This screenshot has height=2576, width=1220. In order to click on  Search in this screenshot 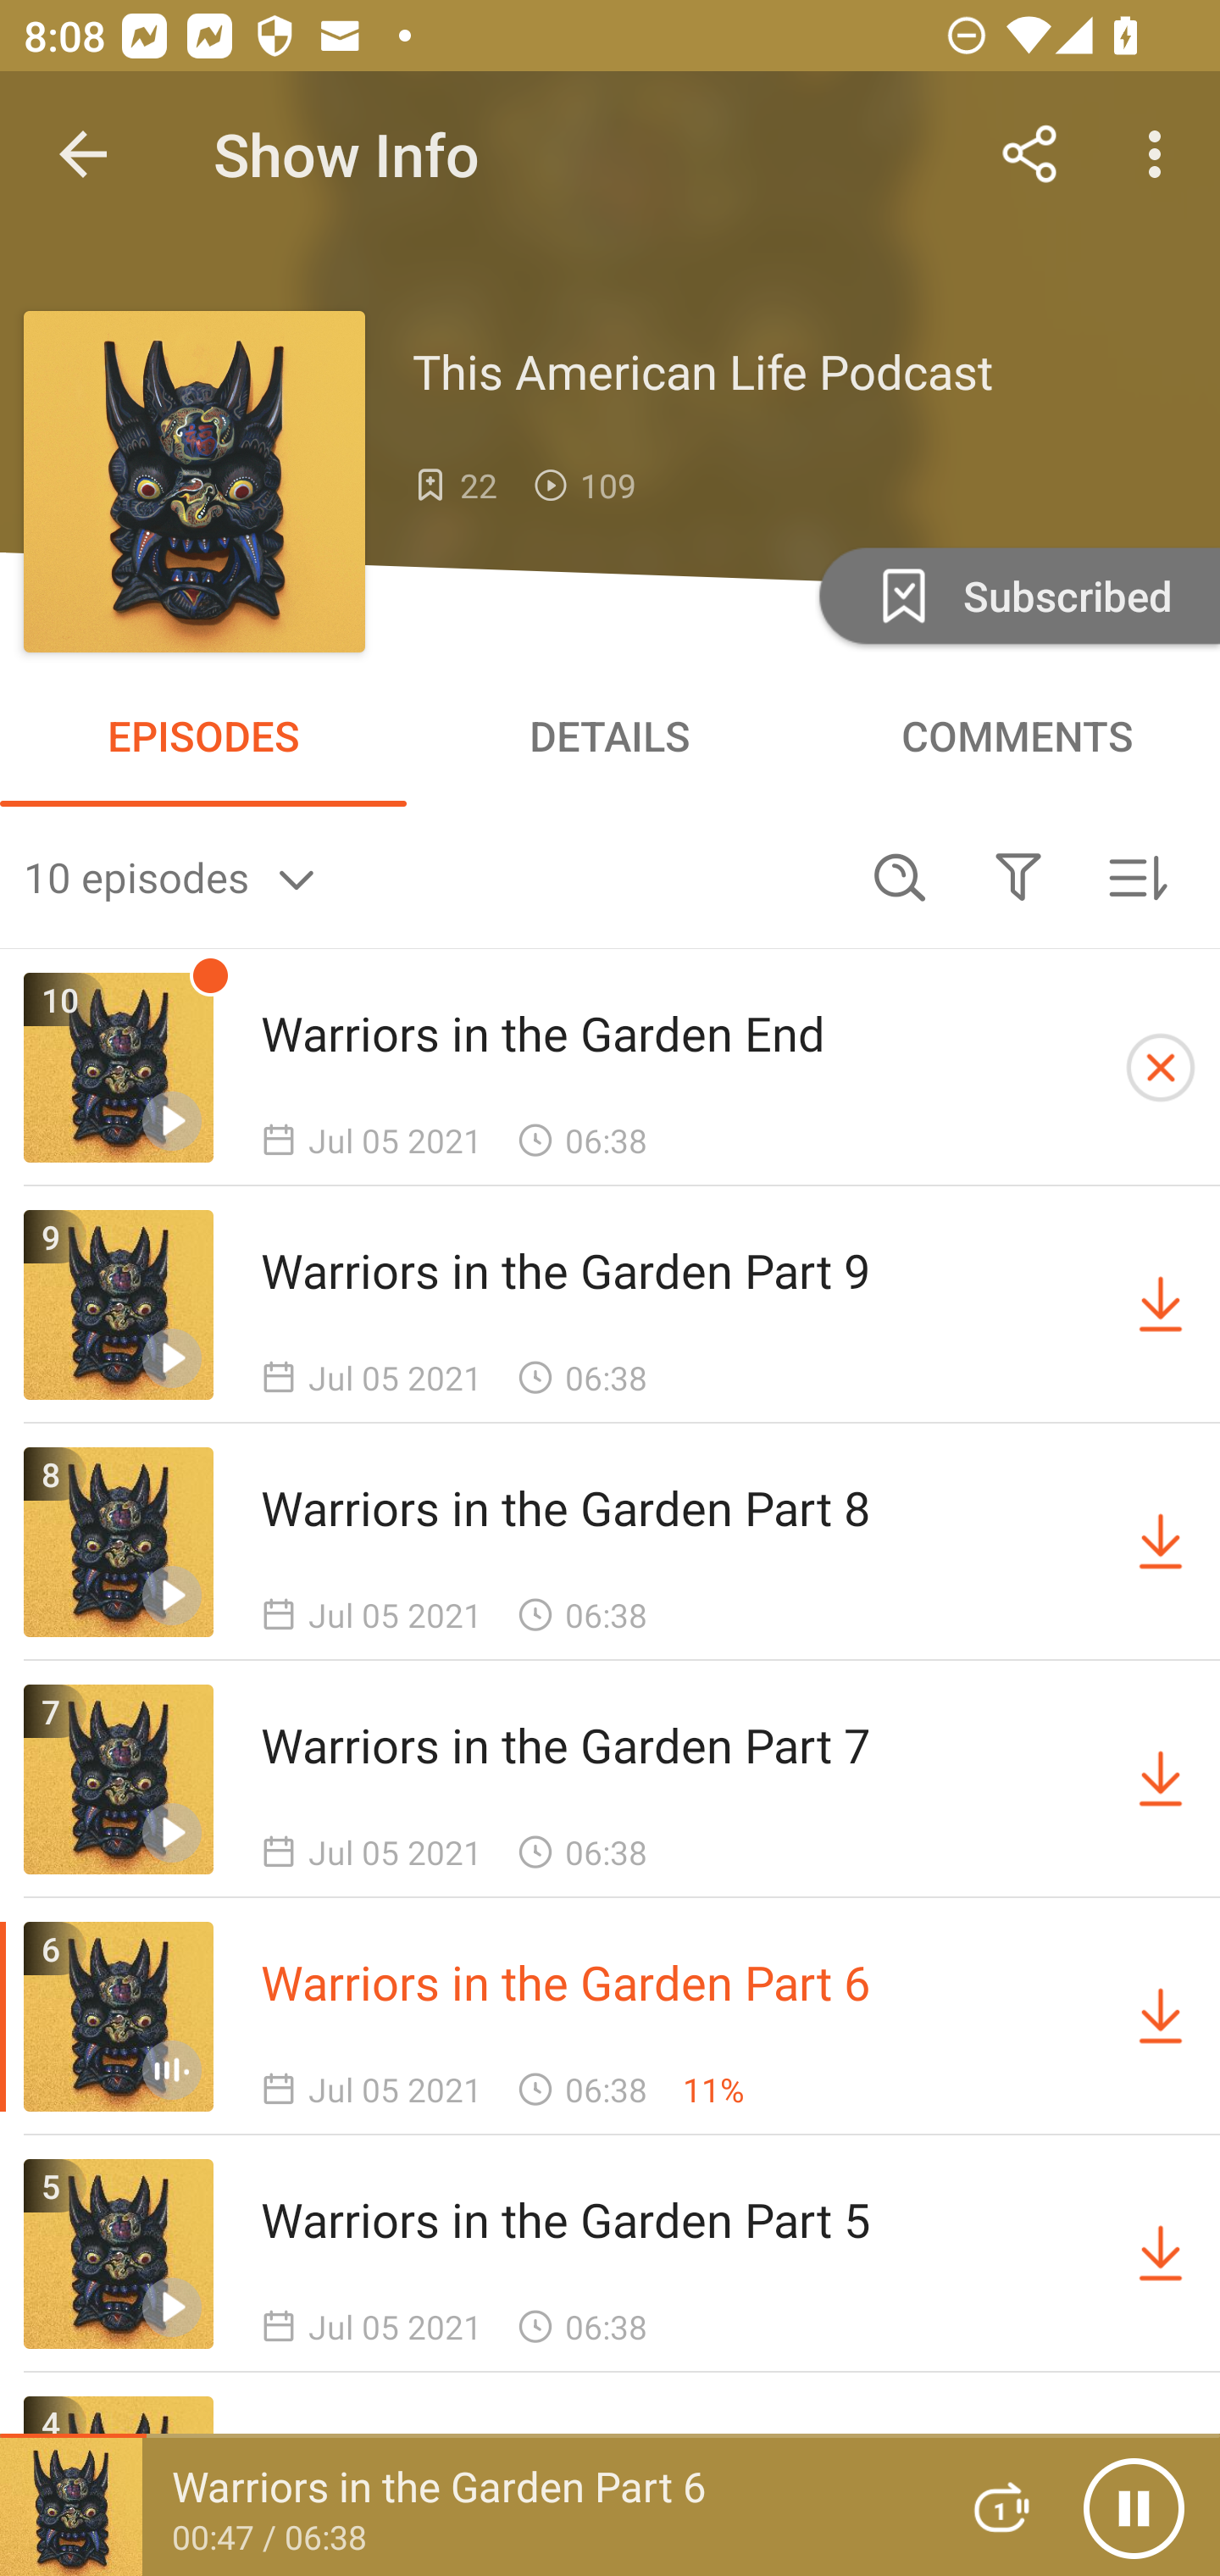, I will do `click(900, 876)`.